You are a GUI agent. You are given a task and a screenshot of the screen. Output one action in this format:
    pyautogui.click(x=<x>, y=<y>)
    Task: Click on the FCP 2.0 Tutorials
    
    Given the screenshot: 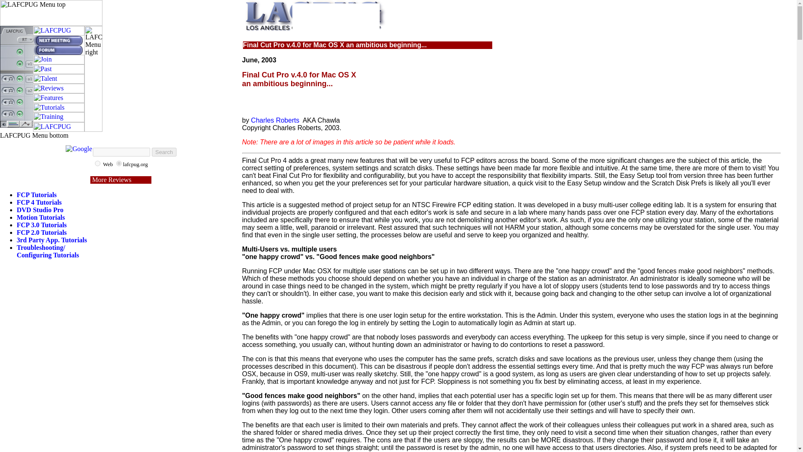 What is the action you would take?
    pyautogui.click(x=42, y=232)
    